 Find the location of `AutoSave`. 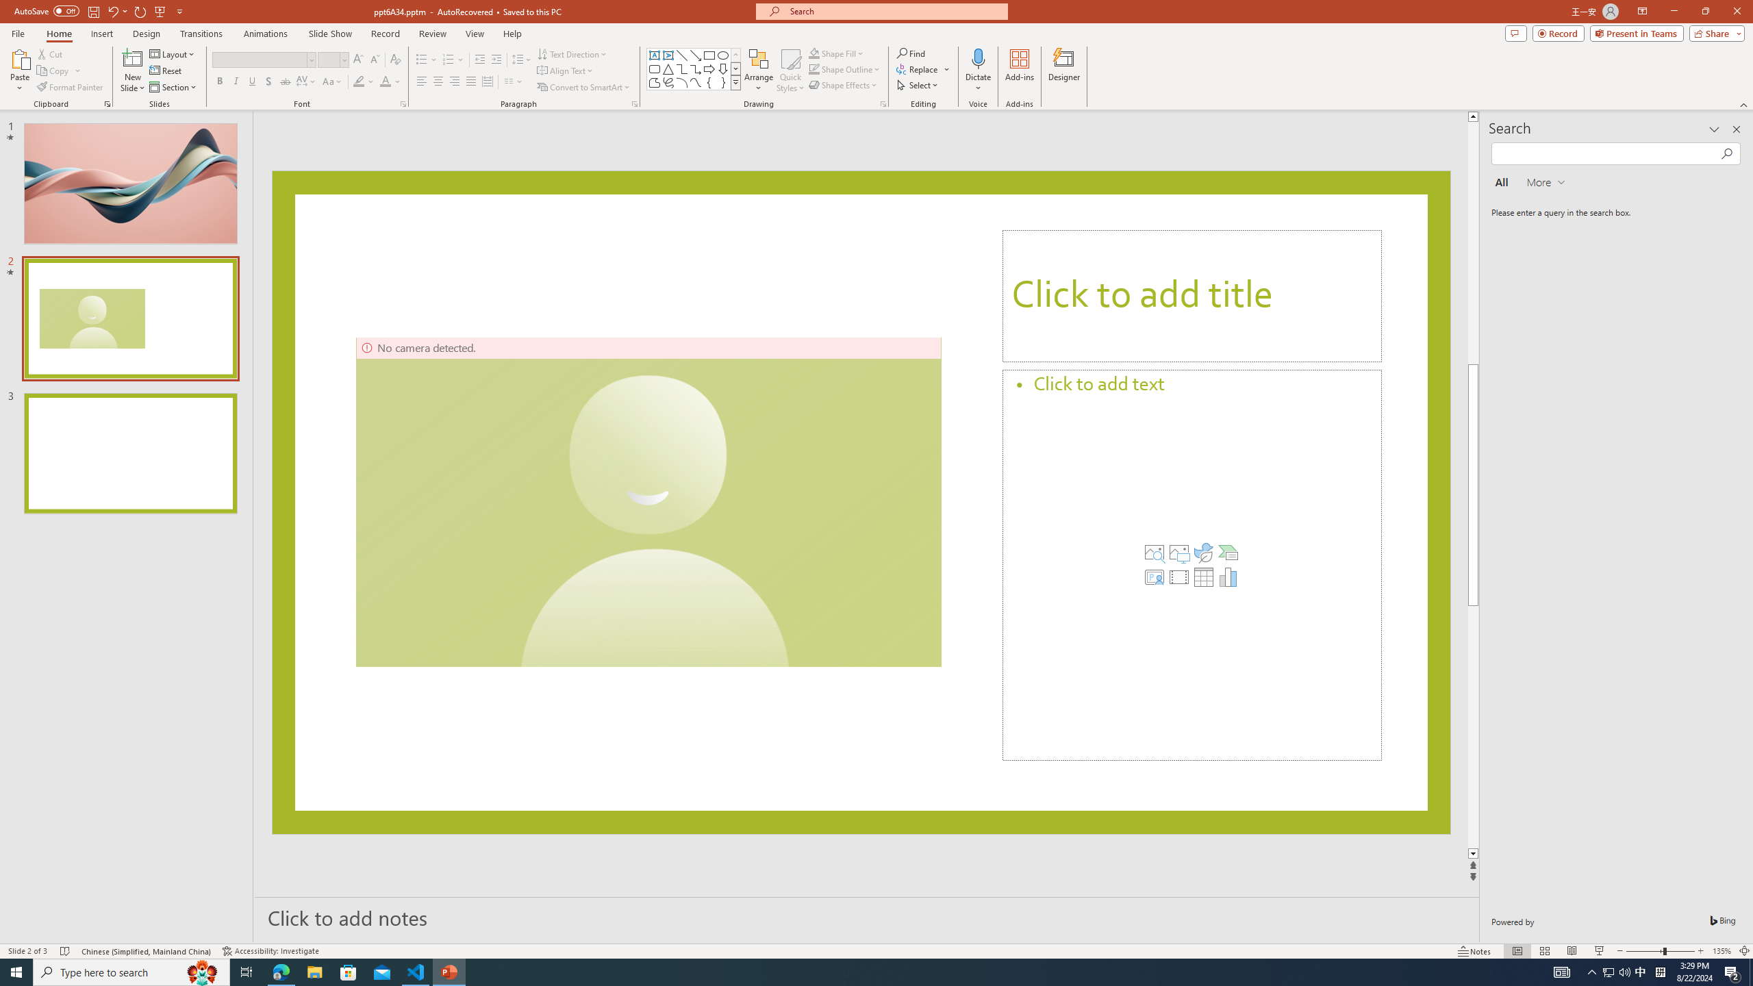

AutoSave is located at coordinates (47, 11).